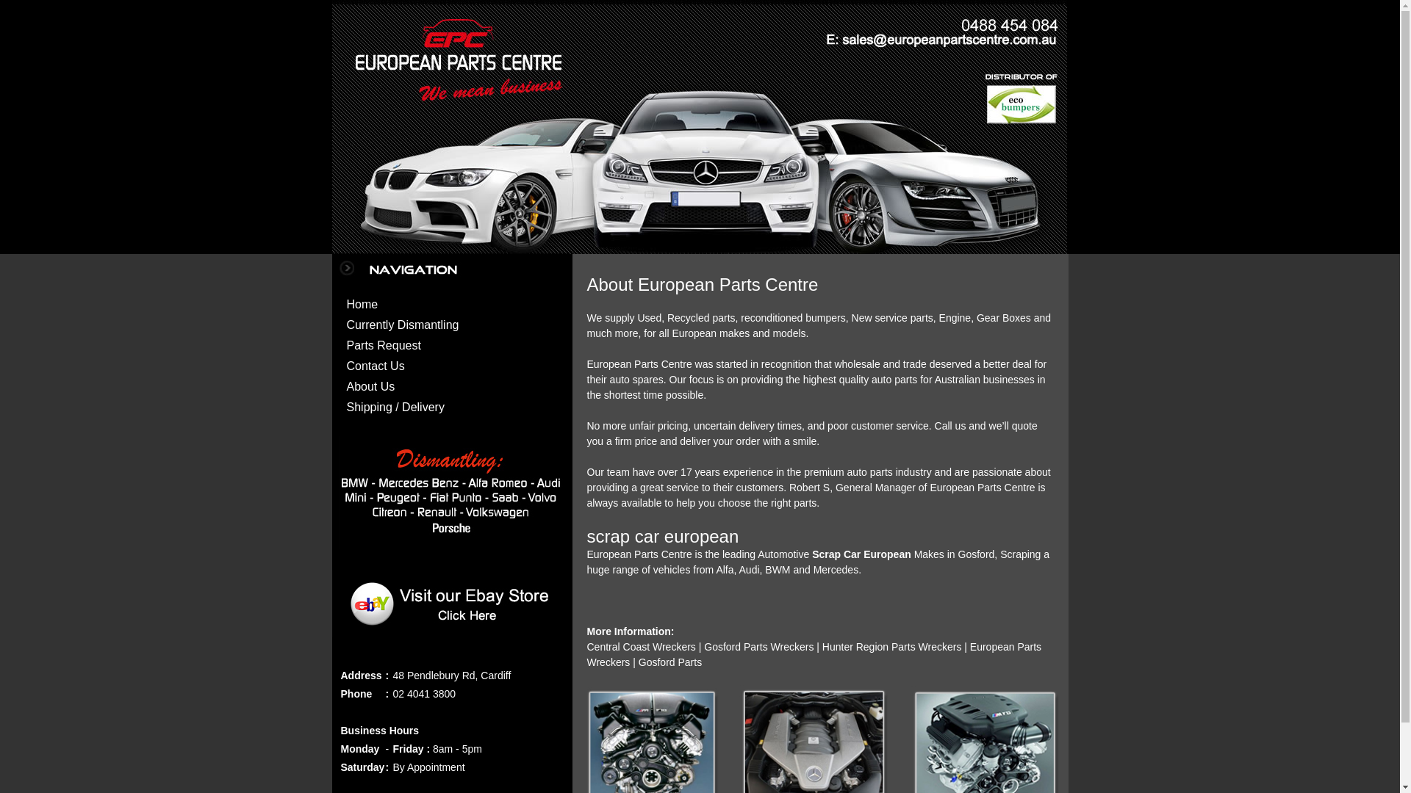  I want to click on Gosford Parts, so click(670, 662).